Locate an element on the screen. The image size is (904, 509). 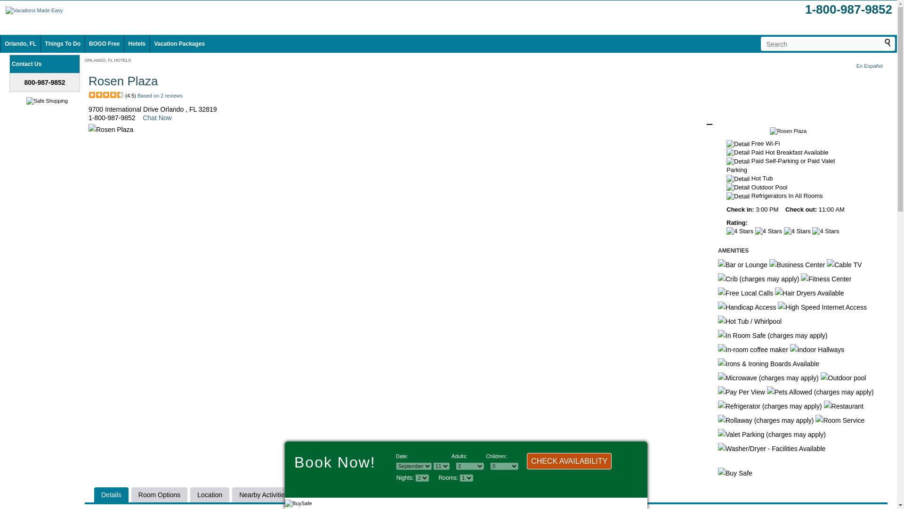
Nearby Activities is located at coordinates (263, 495).